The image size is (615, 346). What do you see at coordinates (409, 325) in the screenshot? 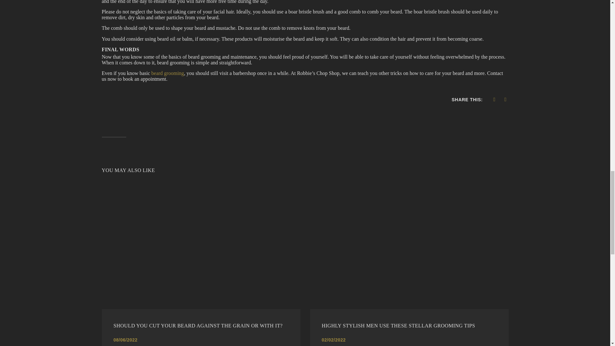
I see `HIGHLY STYLISH MEN USE THESE STELLAR GROOMING TIPS` at bounding box center [409, 325].